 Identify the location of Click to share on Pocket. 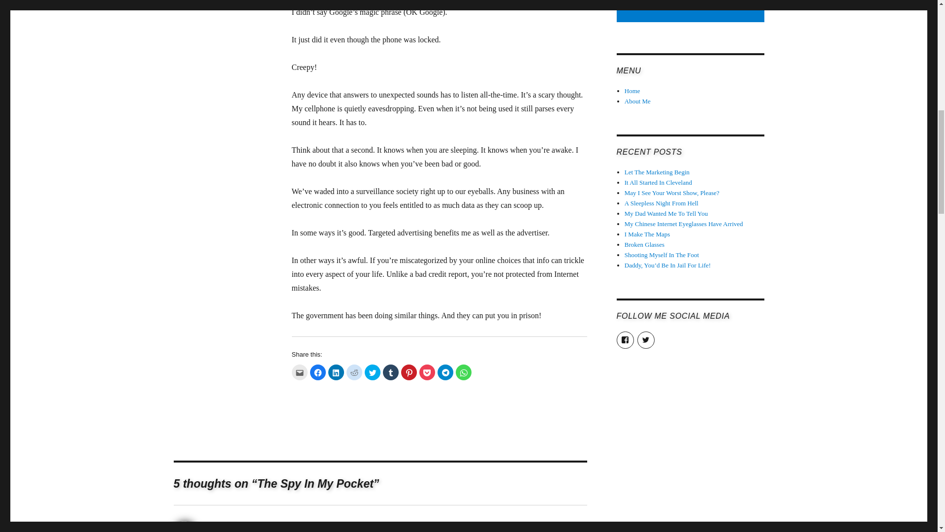
(427, 372).